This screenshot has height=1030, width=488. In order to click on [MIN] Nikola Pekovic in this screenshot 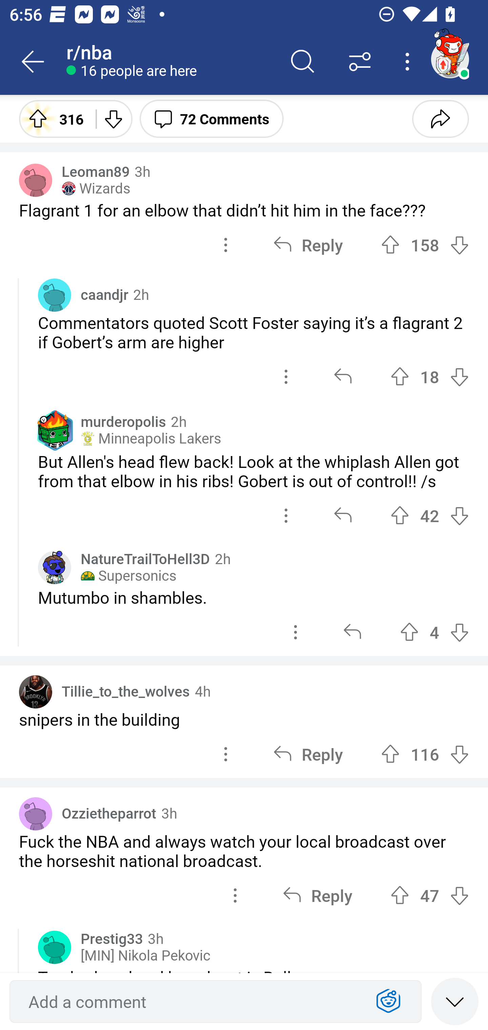, I will do `click(146, 955)`.